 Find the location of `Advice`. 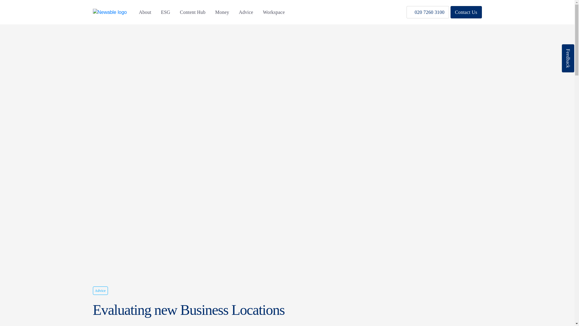

Advice is located at coordinates (246, 12).